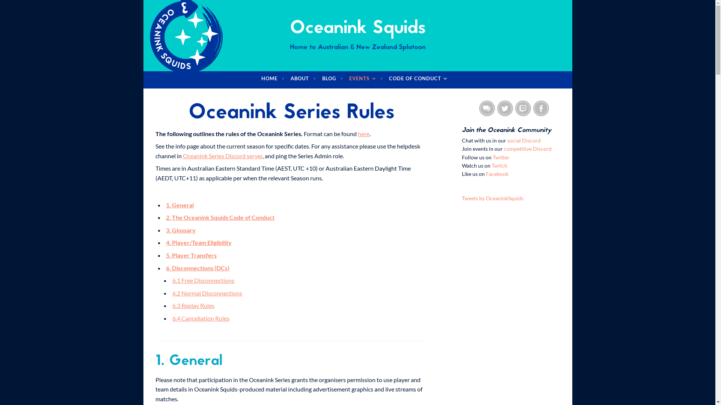 The image size is (721, 405). What do you see at coordinates (499, 166) in the screenshot?
I see `Twitch` at bounding box center [499, 166].